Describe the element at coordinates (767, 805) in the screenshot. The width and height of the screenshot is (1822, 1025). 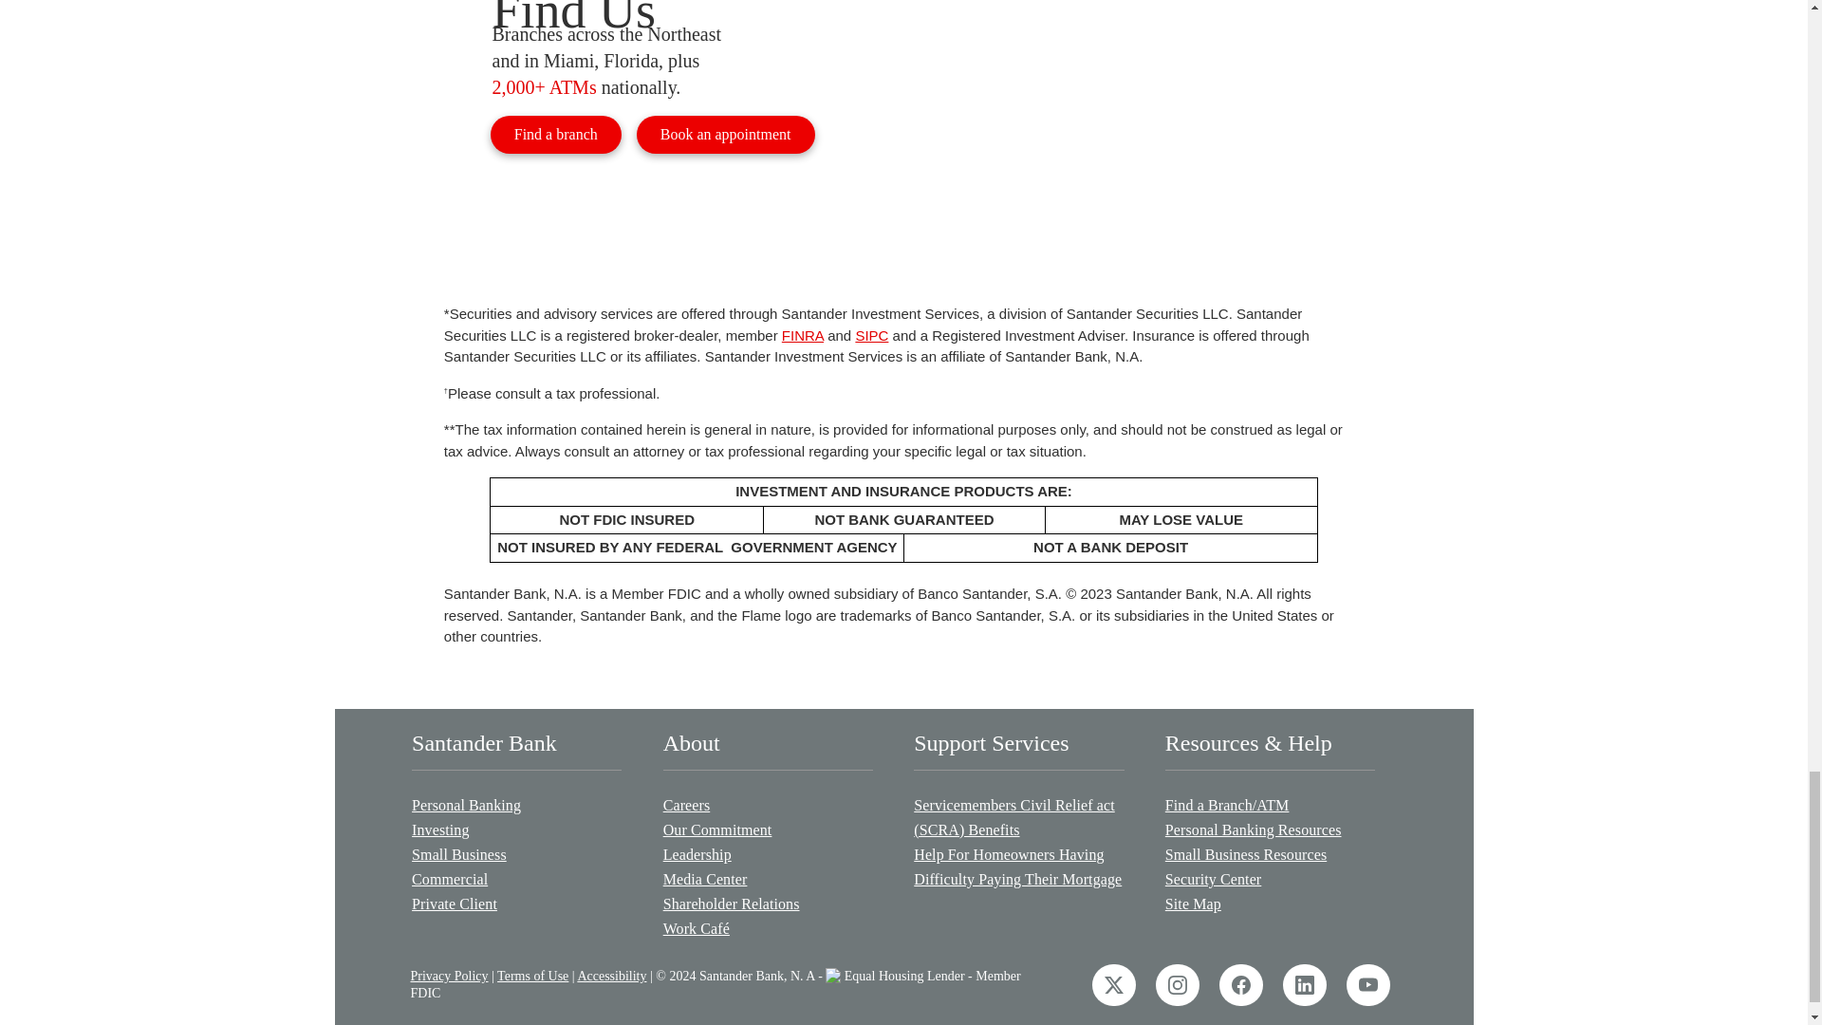
I see `Careers` at that location.